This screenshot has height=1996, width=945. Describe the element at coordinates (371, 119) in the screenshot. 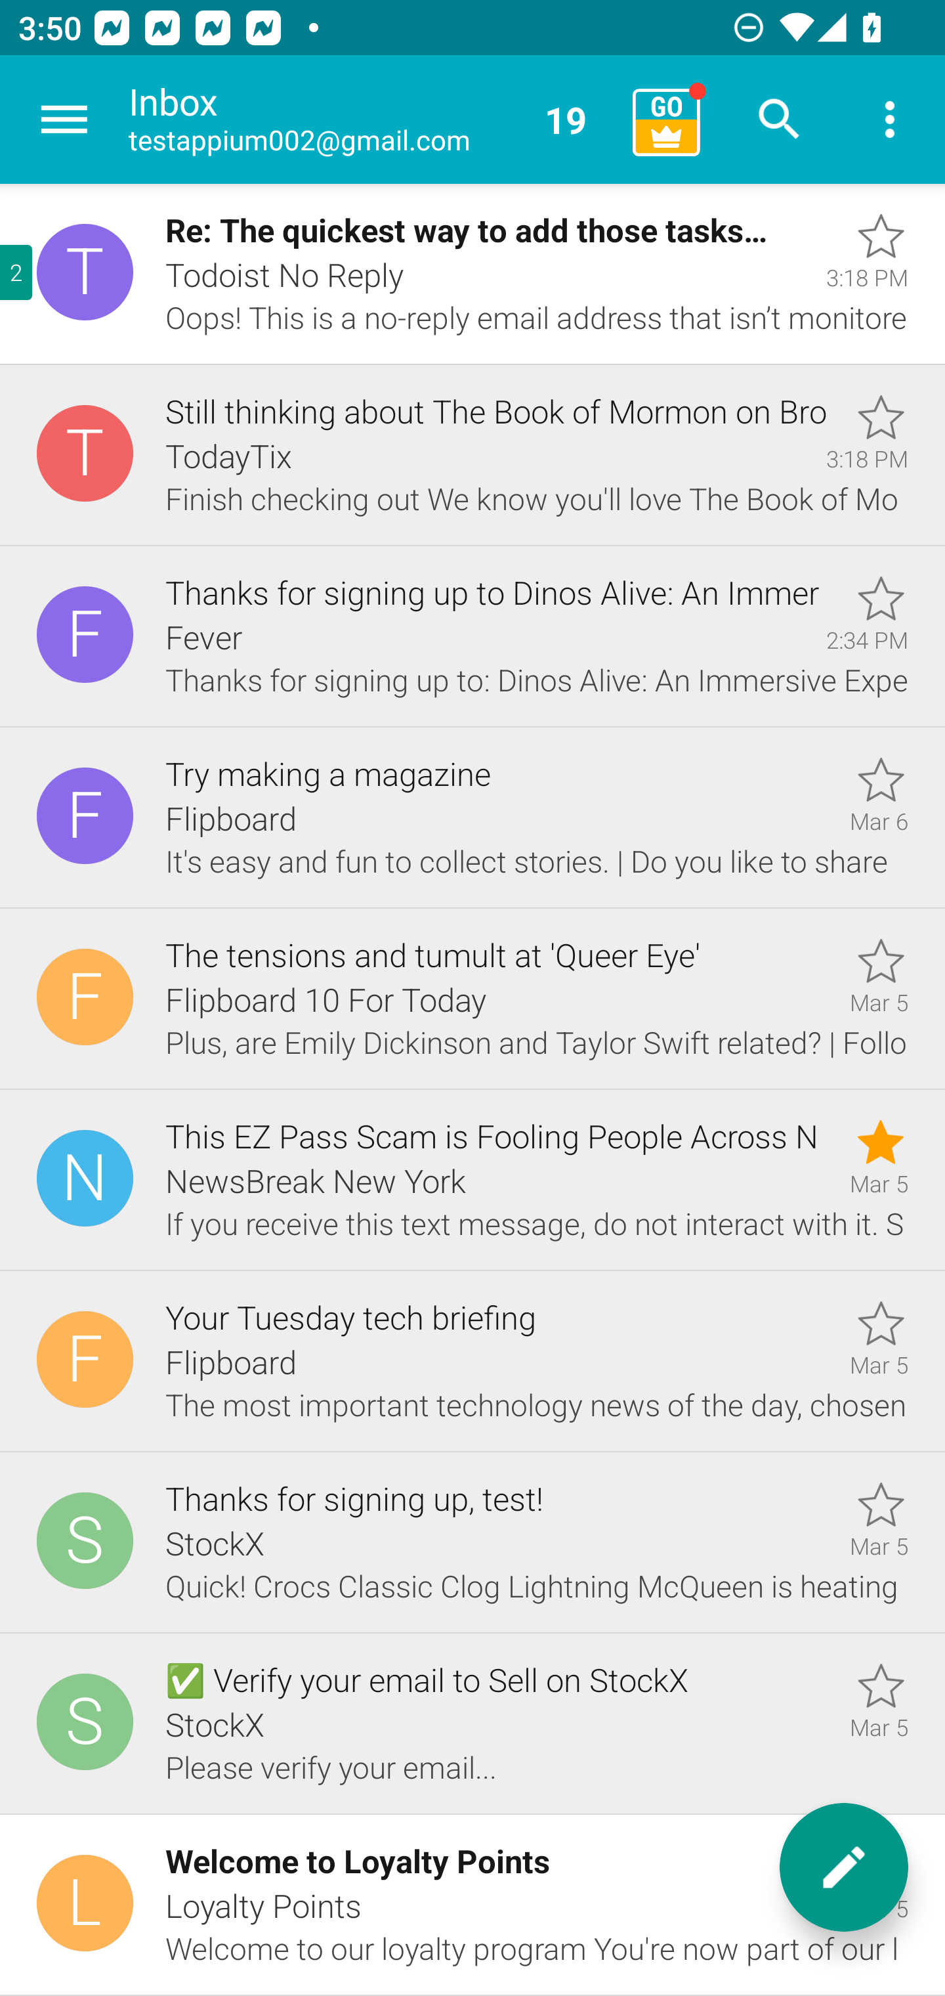

I see `Inbox testappium002@gmail.com 19` at that location.